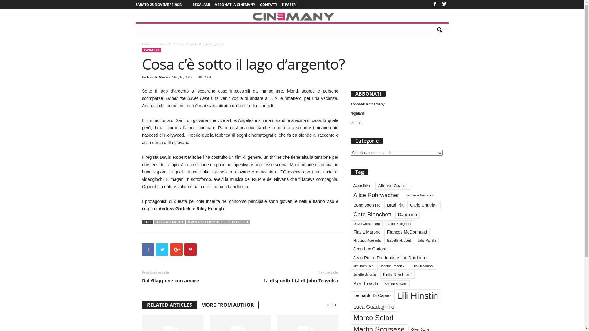 Image resolution: width=589 pixels, height=331 pixels. What do you see at coordinates (393, 186) in the screenshot?
I see `Alfonso Cuaron` at bounding box center [393, 186].